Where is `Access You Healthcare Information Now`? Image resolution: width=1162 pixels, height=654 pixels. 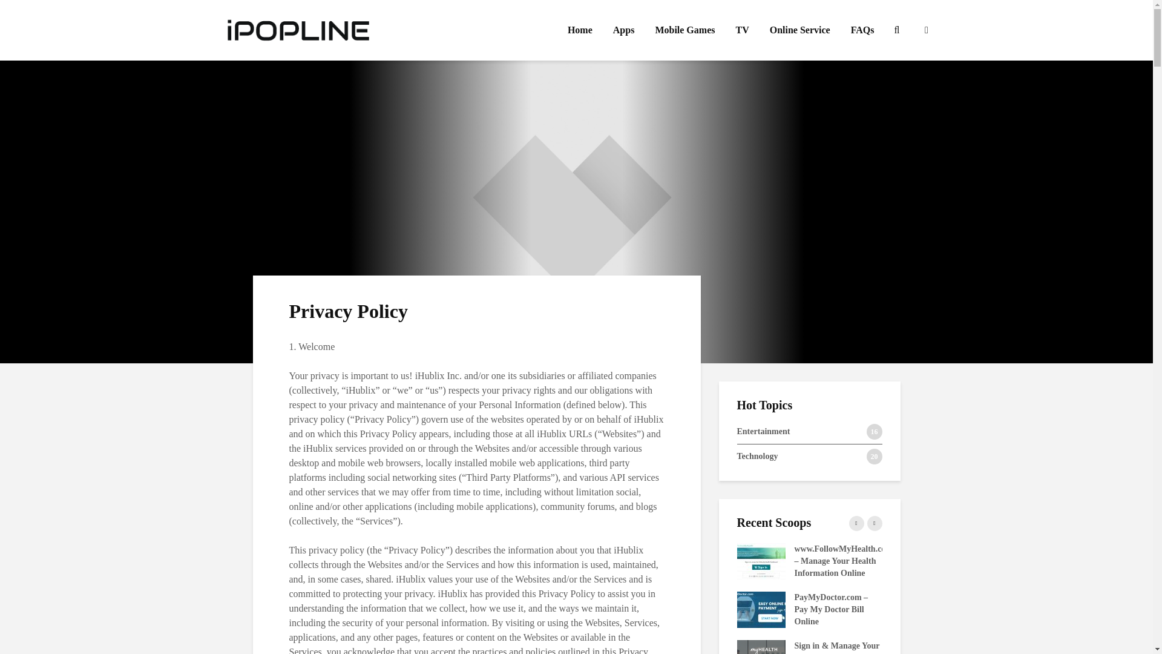 Access You Healthcare Information Now is located at coordinates (691, 648).